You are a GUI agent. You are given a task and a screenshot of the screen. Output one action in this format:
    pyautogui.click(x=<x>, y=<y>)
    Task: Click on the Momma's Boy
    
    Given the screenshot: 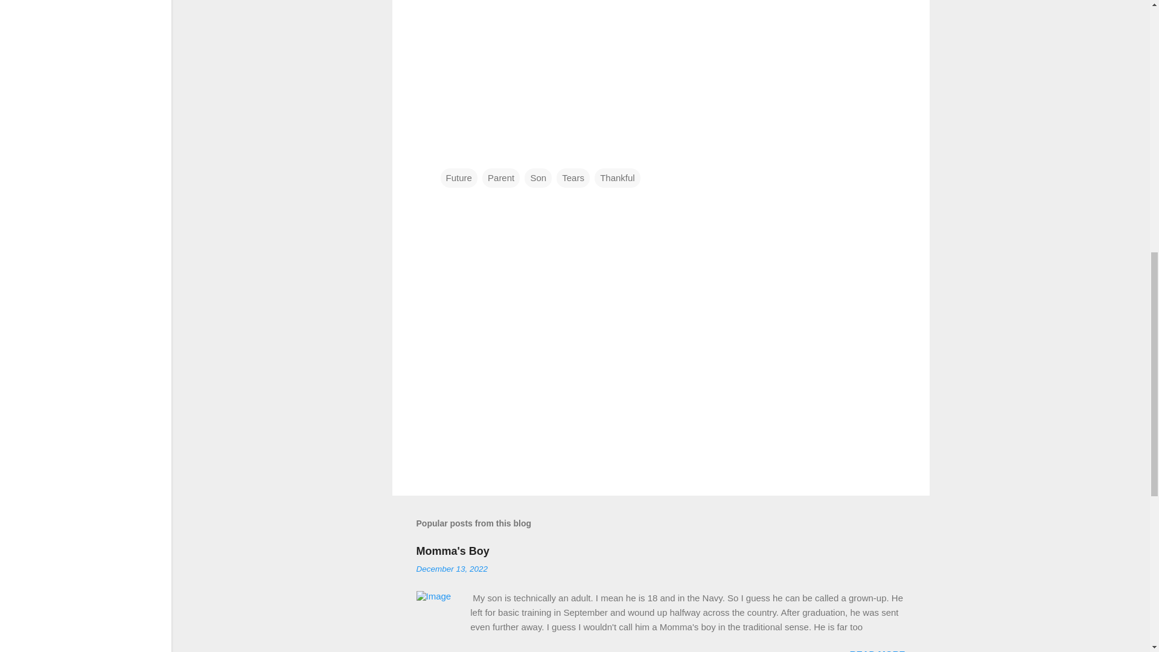 What is the action you would take?
    pyautogui.click(x=453, y=551)
    